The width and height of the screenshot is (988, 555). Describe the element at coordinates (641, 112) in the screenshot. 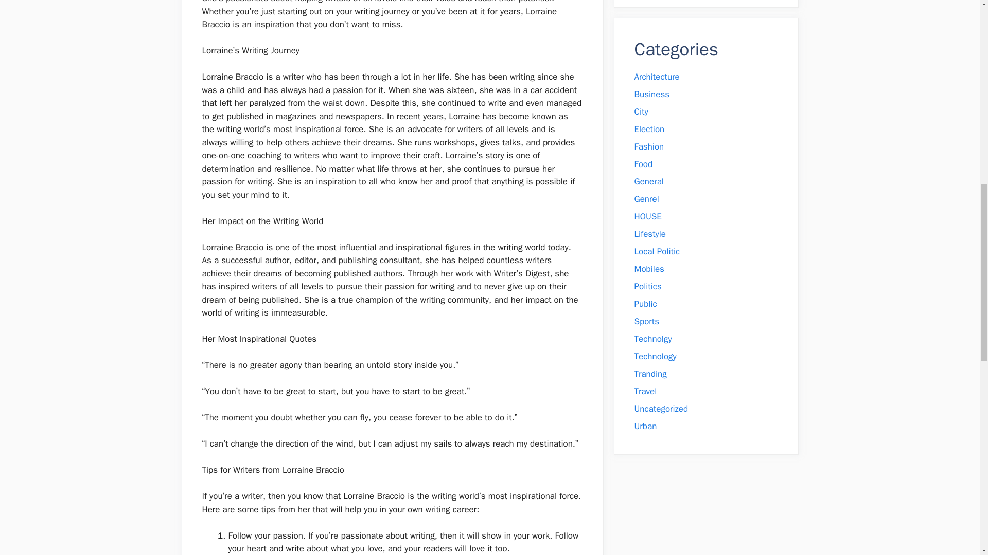

I see `City` at that location.